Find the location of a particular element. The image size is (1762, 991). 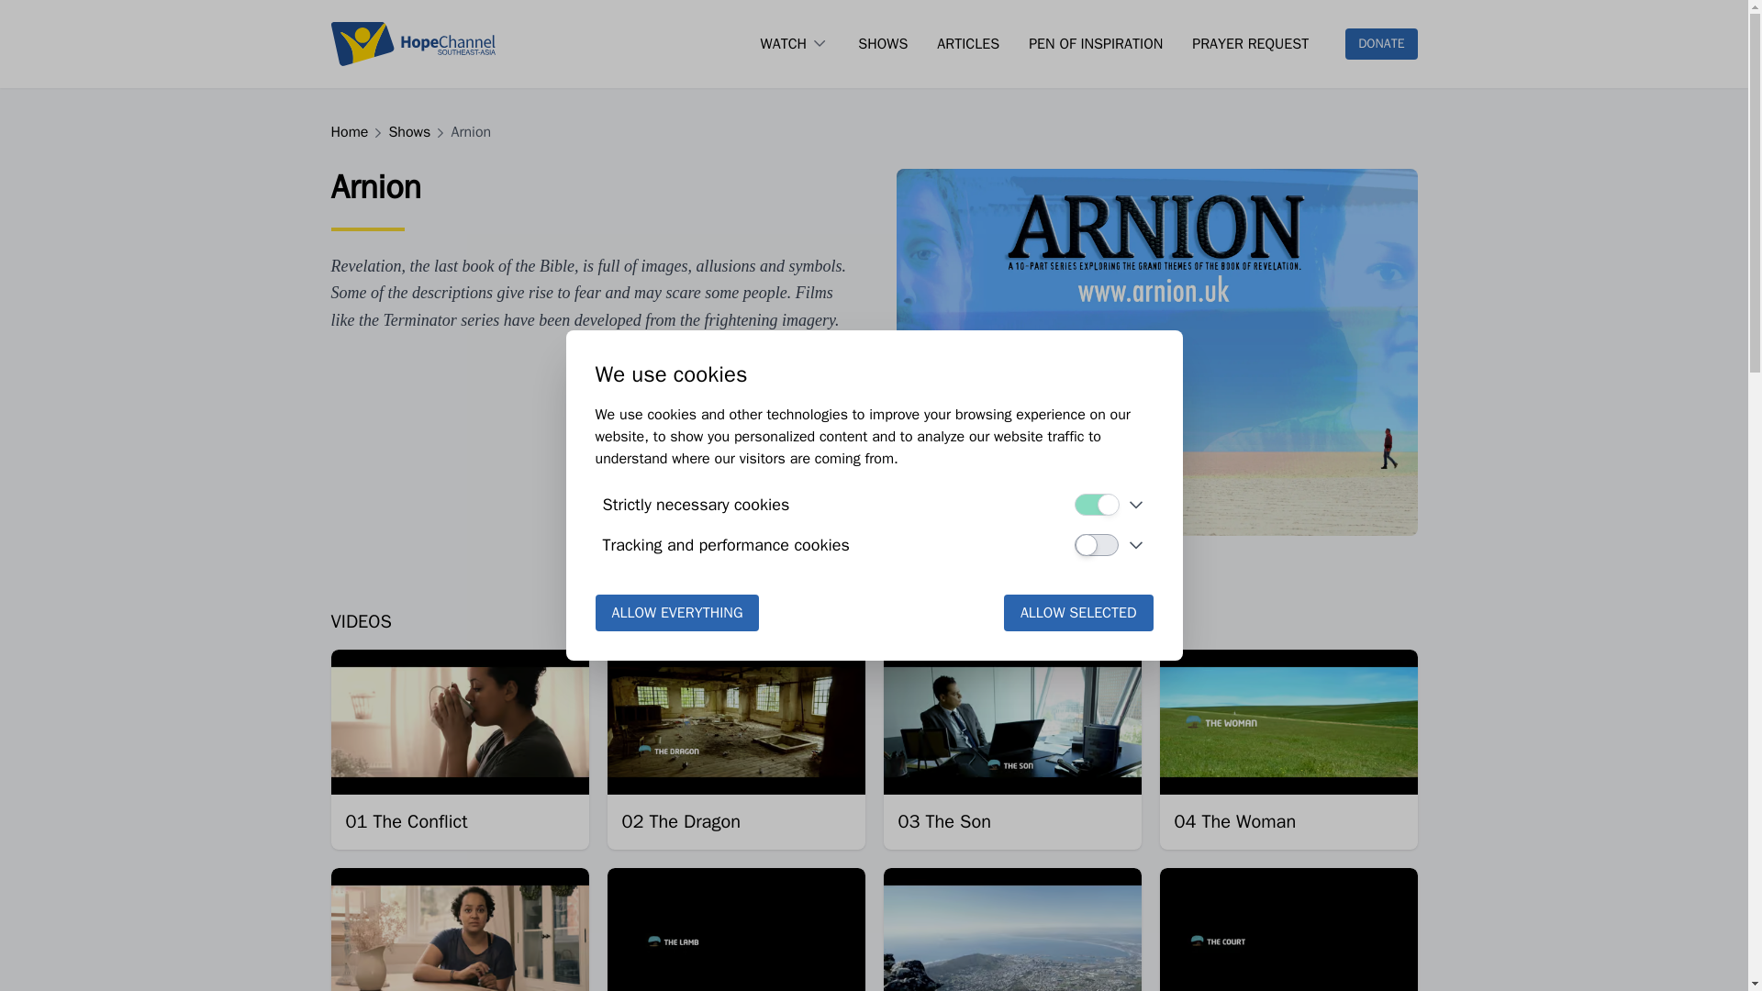

Hope Channel Southeast Asia is located at coordinates (413, 44).